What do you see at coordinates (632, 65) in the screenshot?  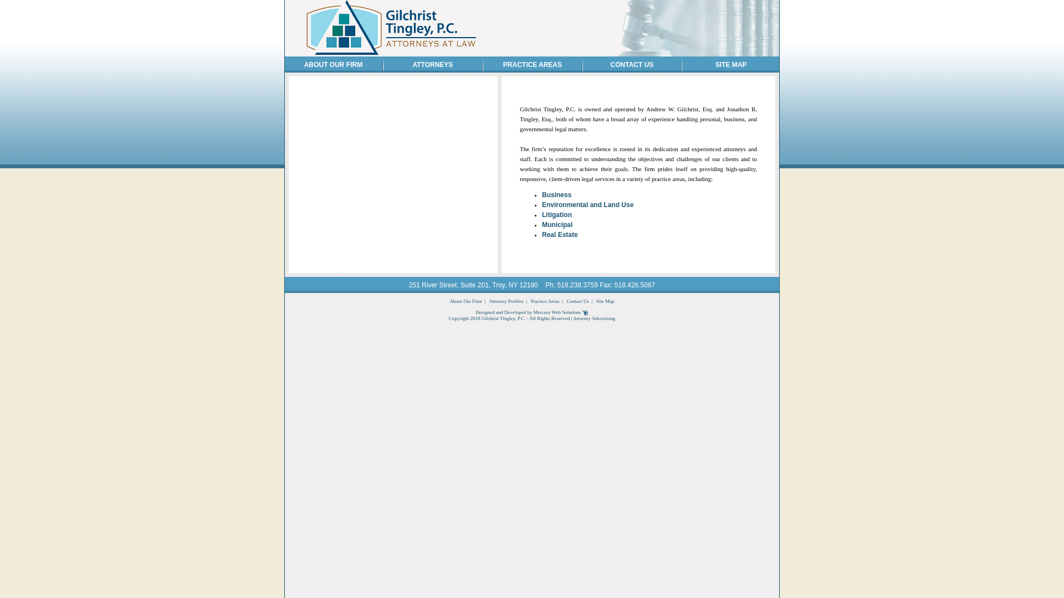 I see `CONTACT US` at bounding box center [632, 65].